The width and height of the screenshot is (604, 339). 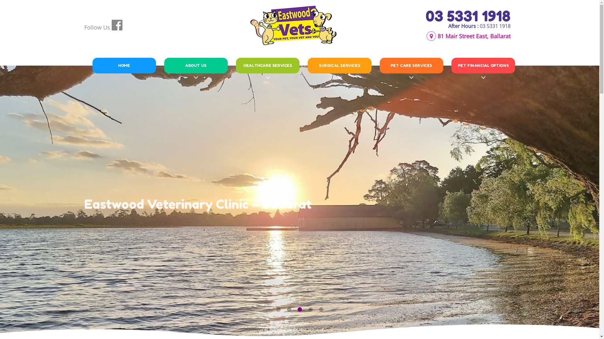 What do you see at coordinates (483, 66) in the screenshot?
I see `PET FINANCIAL OPTIONS` at bounding box center [483, 66].